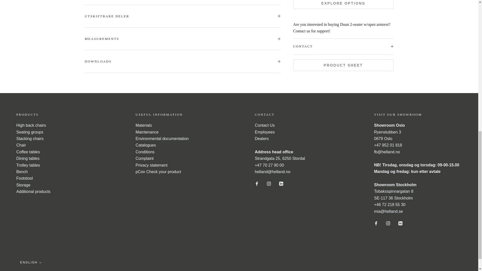 This screenshot has height=271, width=482. What do you see at coordinates (22, 172) in the screenshot?
I see `Bench` at bounding box center [22, 172].